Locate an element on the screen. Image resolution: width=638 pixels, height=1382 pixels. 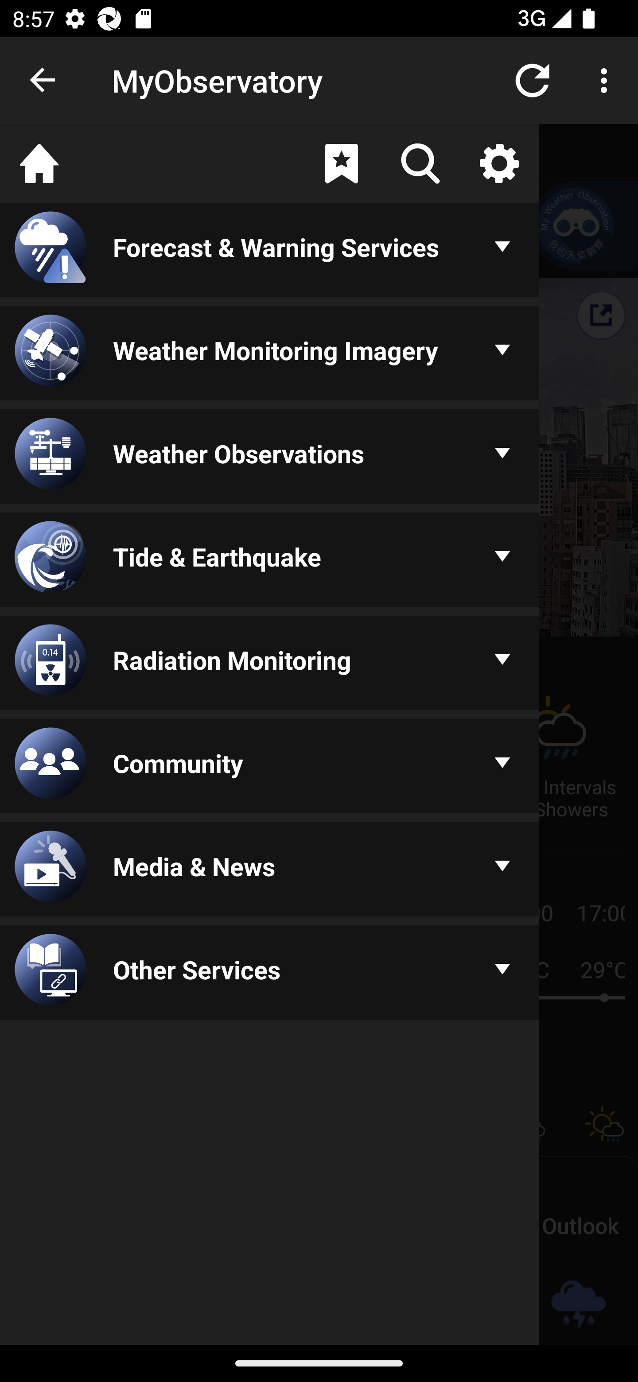
Media & News Collapsed is located at coordinates (269, 870).